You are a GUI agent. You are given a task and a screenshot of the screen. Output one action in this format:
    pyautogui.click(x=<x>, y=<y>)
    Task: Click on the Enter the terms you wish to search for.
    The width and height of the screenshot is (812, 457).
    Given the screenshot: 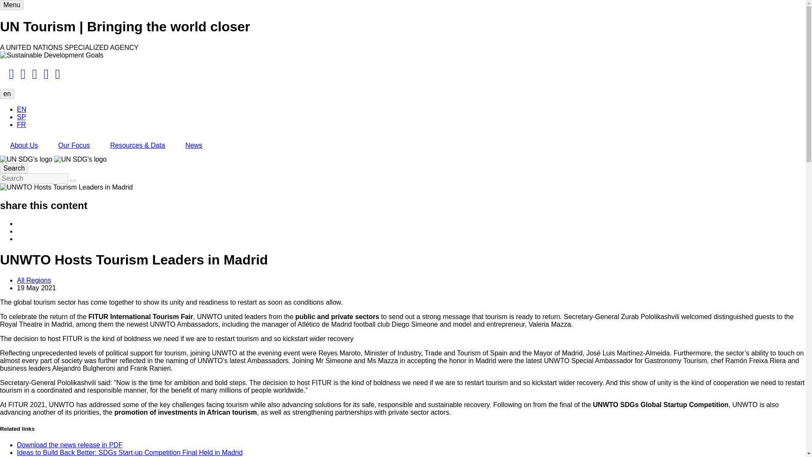 What is the action you would take?
    pyautogui.click(x=34, y=179)
    